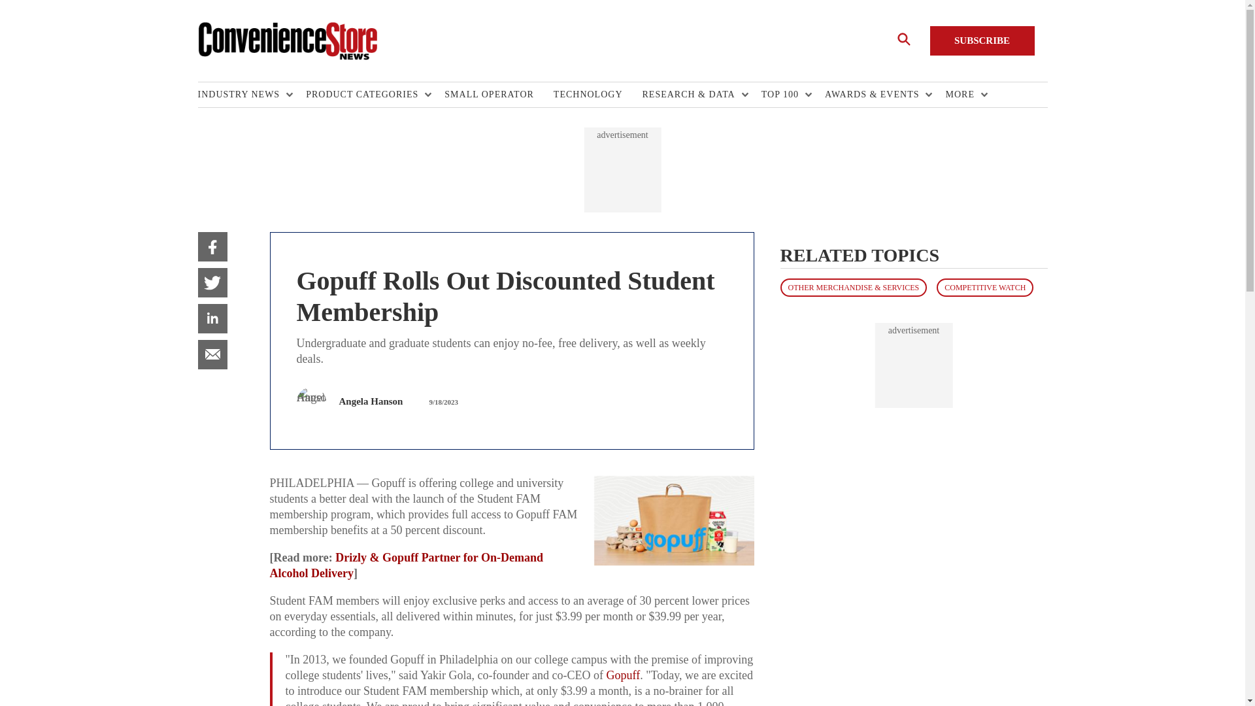  I want to click on SMALL OPERATOR, so click(498, 95).